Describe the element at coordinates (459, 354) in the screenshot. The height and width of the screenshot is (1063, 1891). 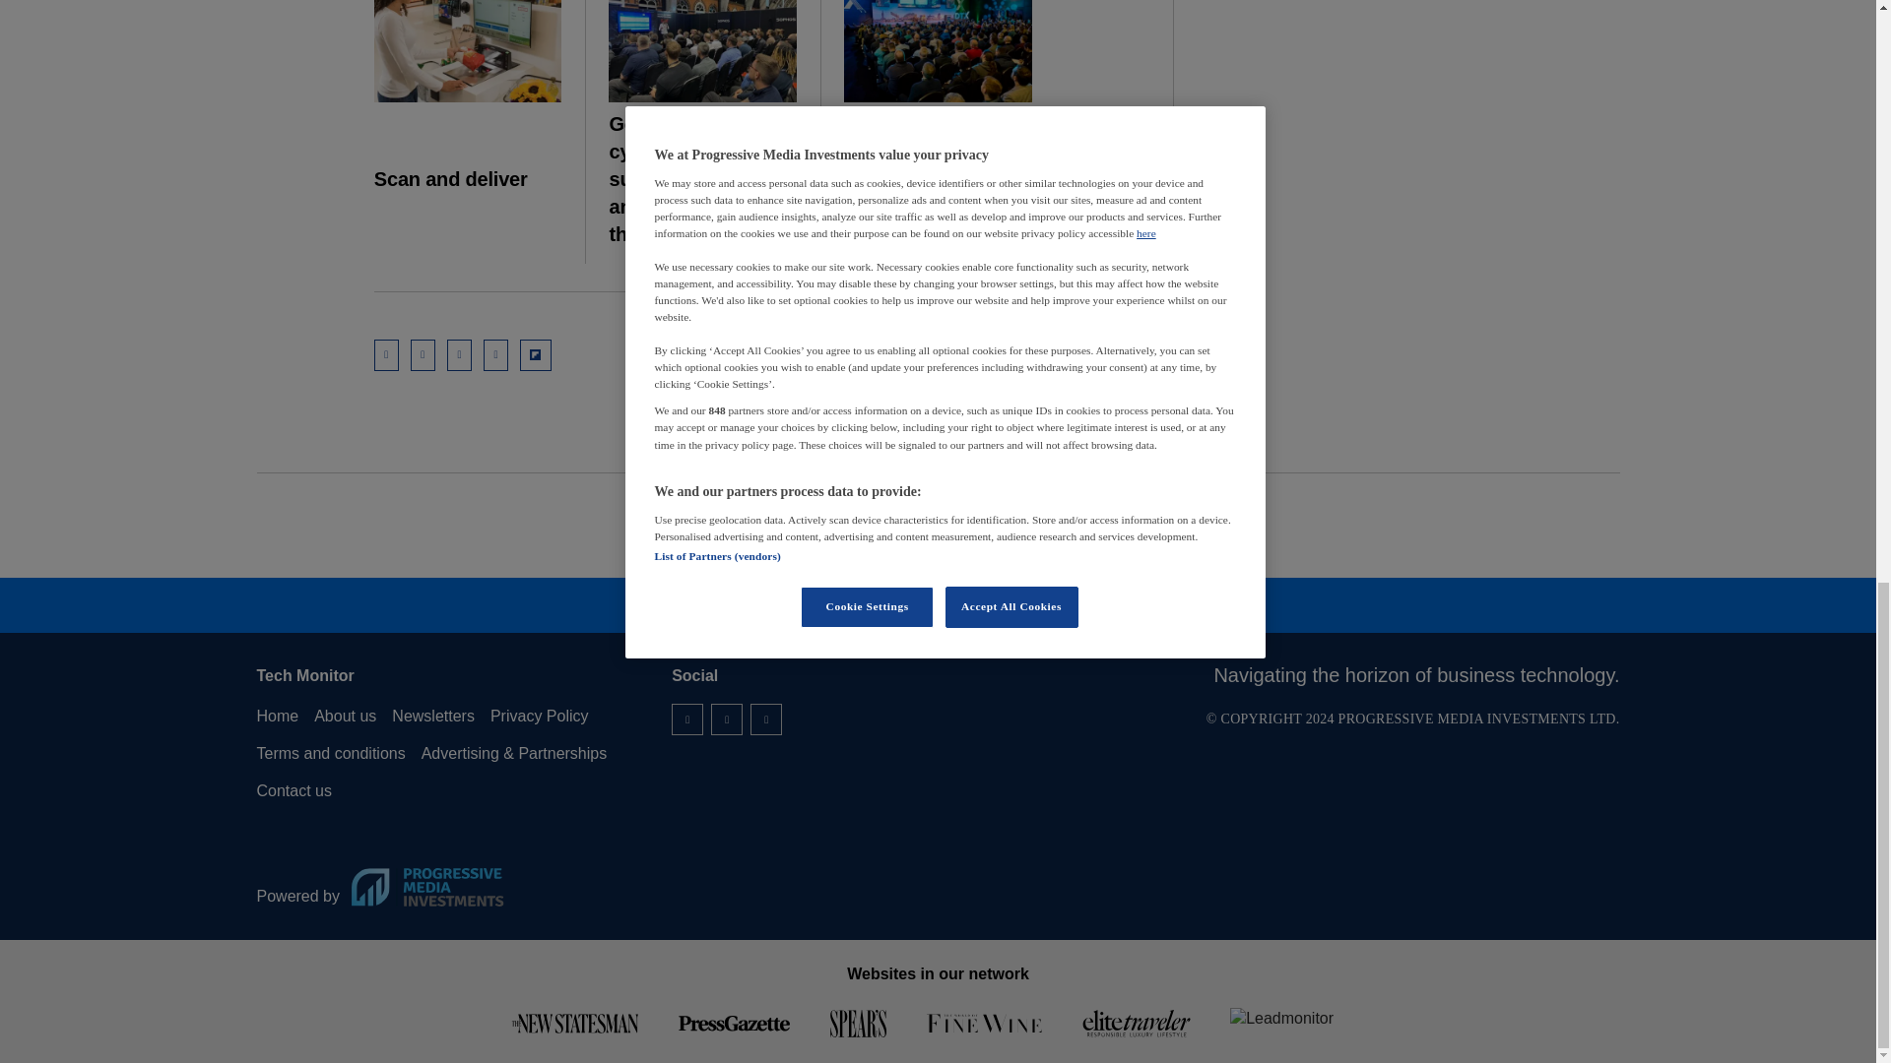
I see `Share on Twitter` at that location.